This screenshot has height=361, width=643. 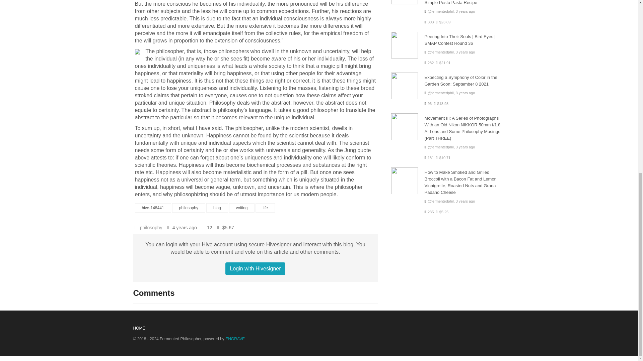 I want to click on September 15, 2021 4:09 PM, so click(x=466, y=147).